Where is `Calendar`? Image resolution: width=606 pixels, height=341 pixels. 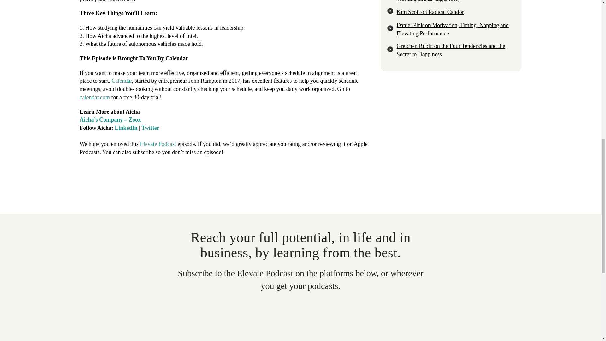
Calendar is located at coordinates (121, 81).